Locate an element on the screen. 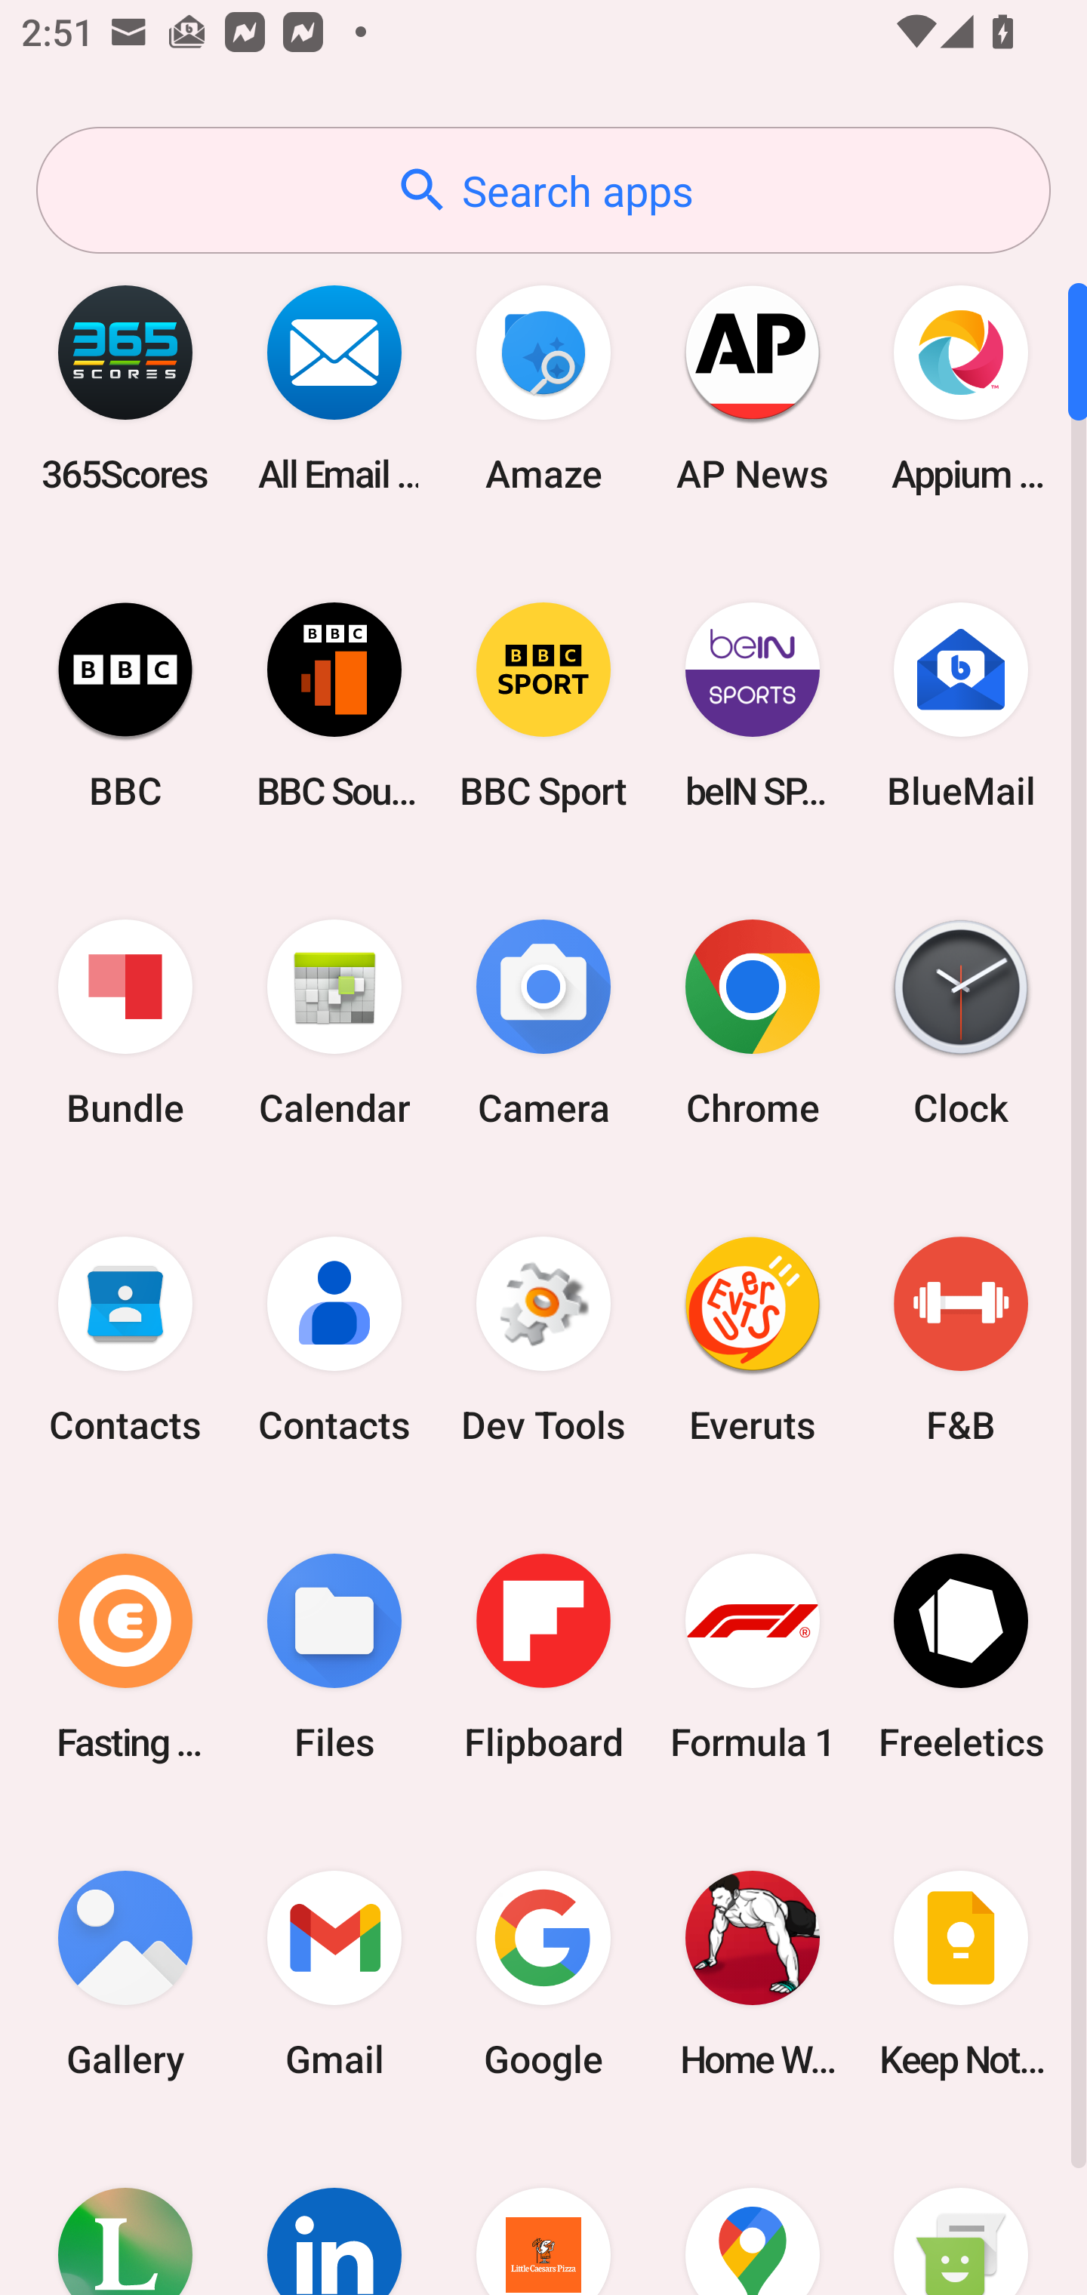 This screenshot has width=1087, height=2295. Clock is located at coordinates (961, 1024).